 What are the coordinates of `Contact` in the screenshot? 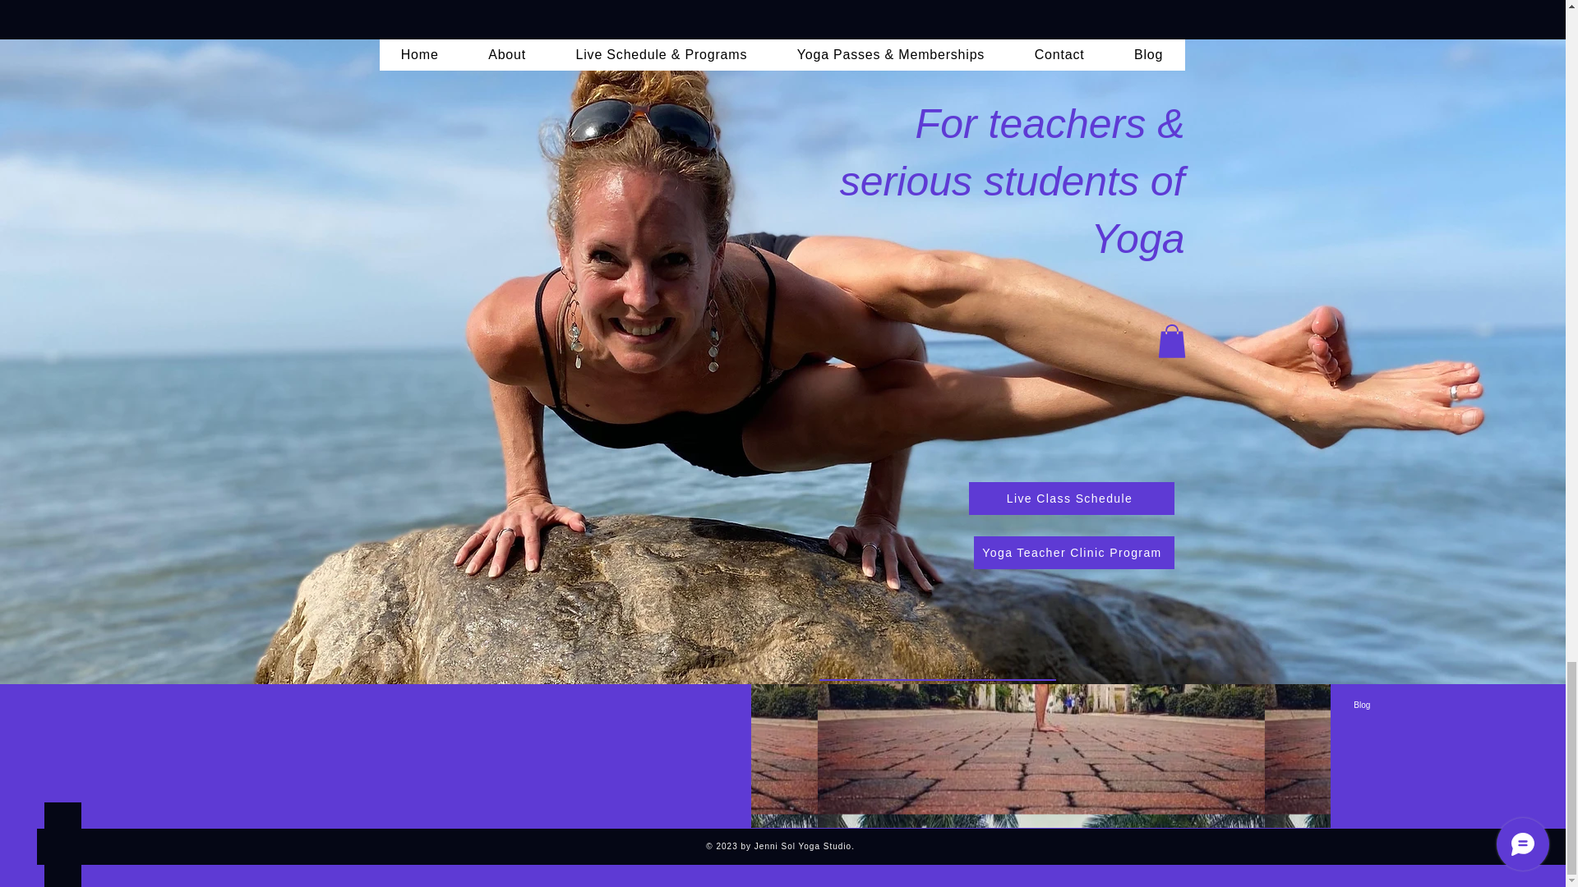 It's located at (1396, 679).